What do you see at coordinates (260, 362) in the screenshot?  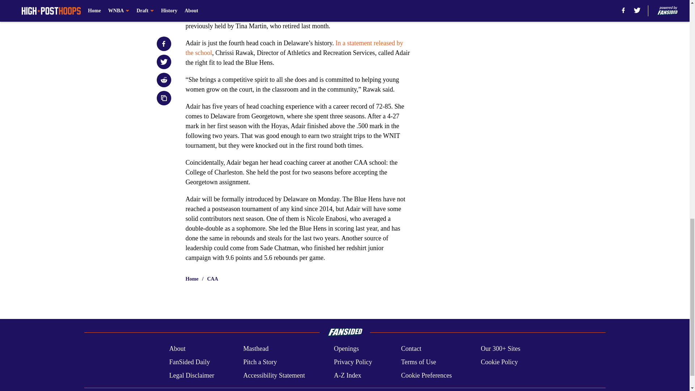 I see `Pitch a Story` at bounding box center [260, 362].